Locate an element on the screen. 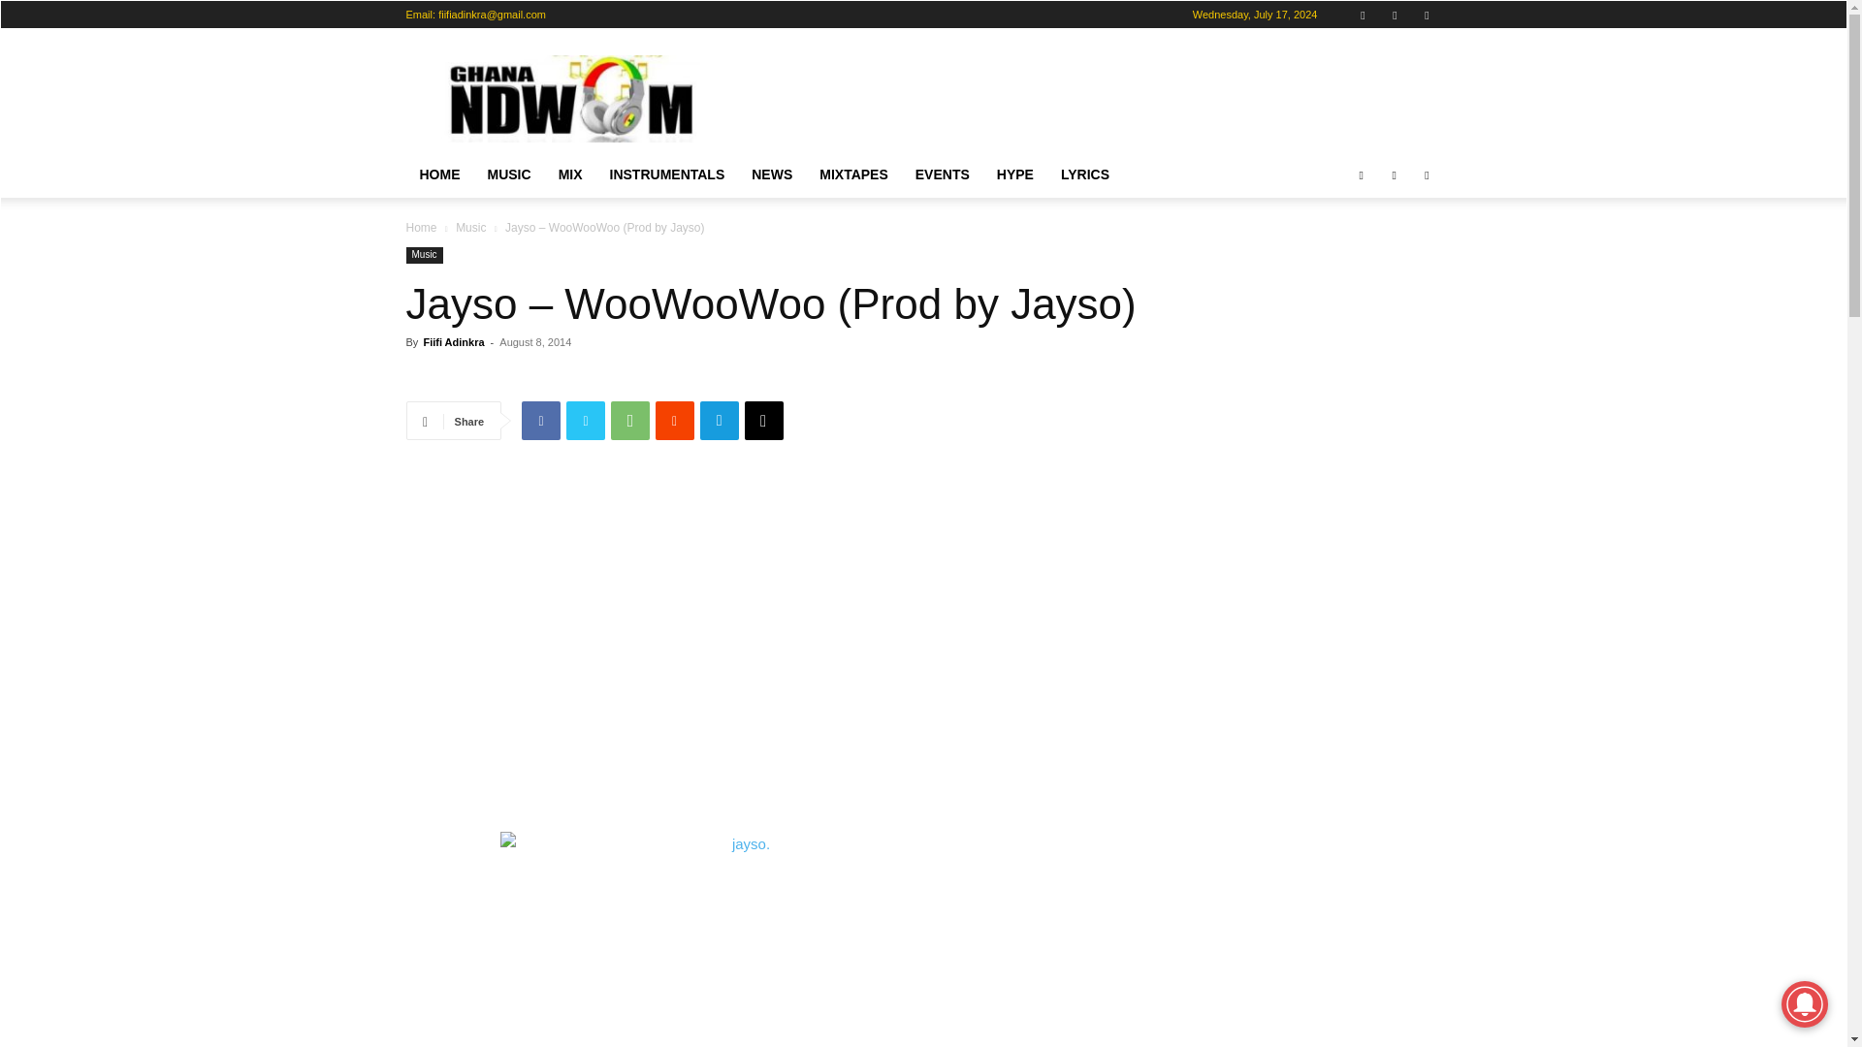 This screenshot has width=1862, height=1047. HOME is located at coordinates (438, 174).